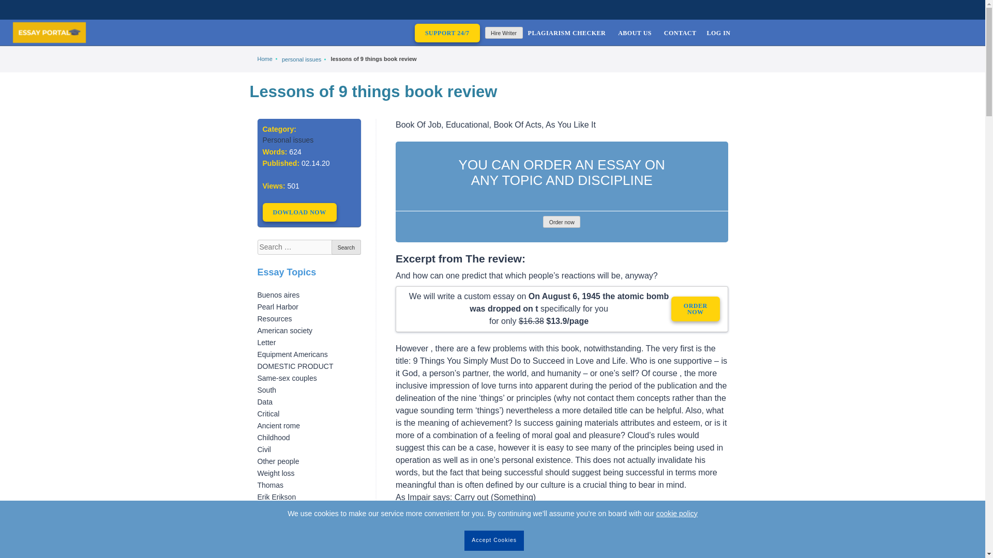 This screenshot has height=558, width=993. I want to click on Same-sex couples, so click(287, 378).